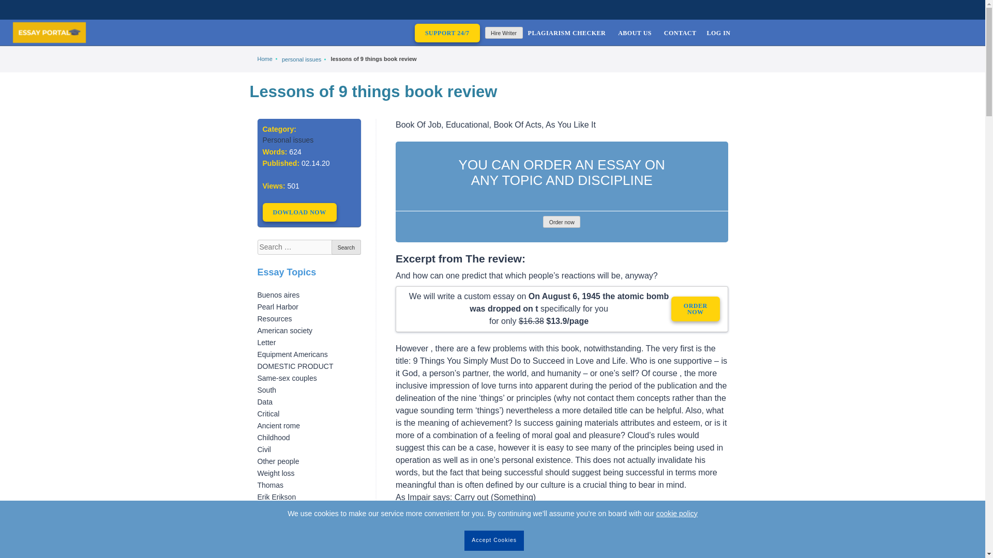 This screenshot has height=558, width=993. I want to click on Same-sex couples, so click(287, 378).